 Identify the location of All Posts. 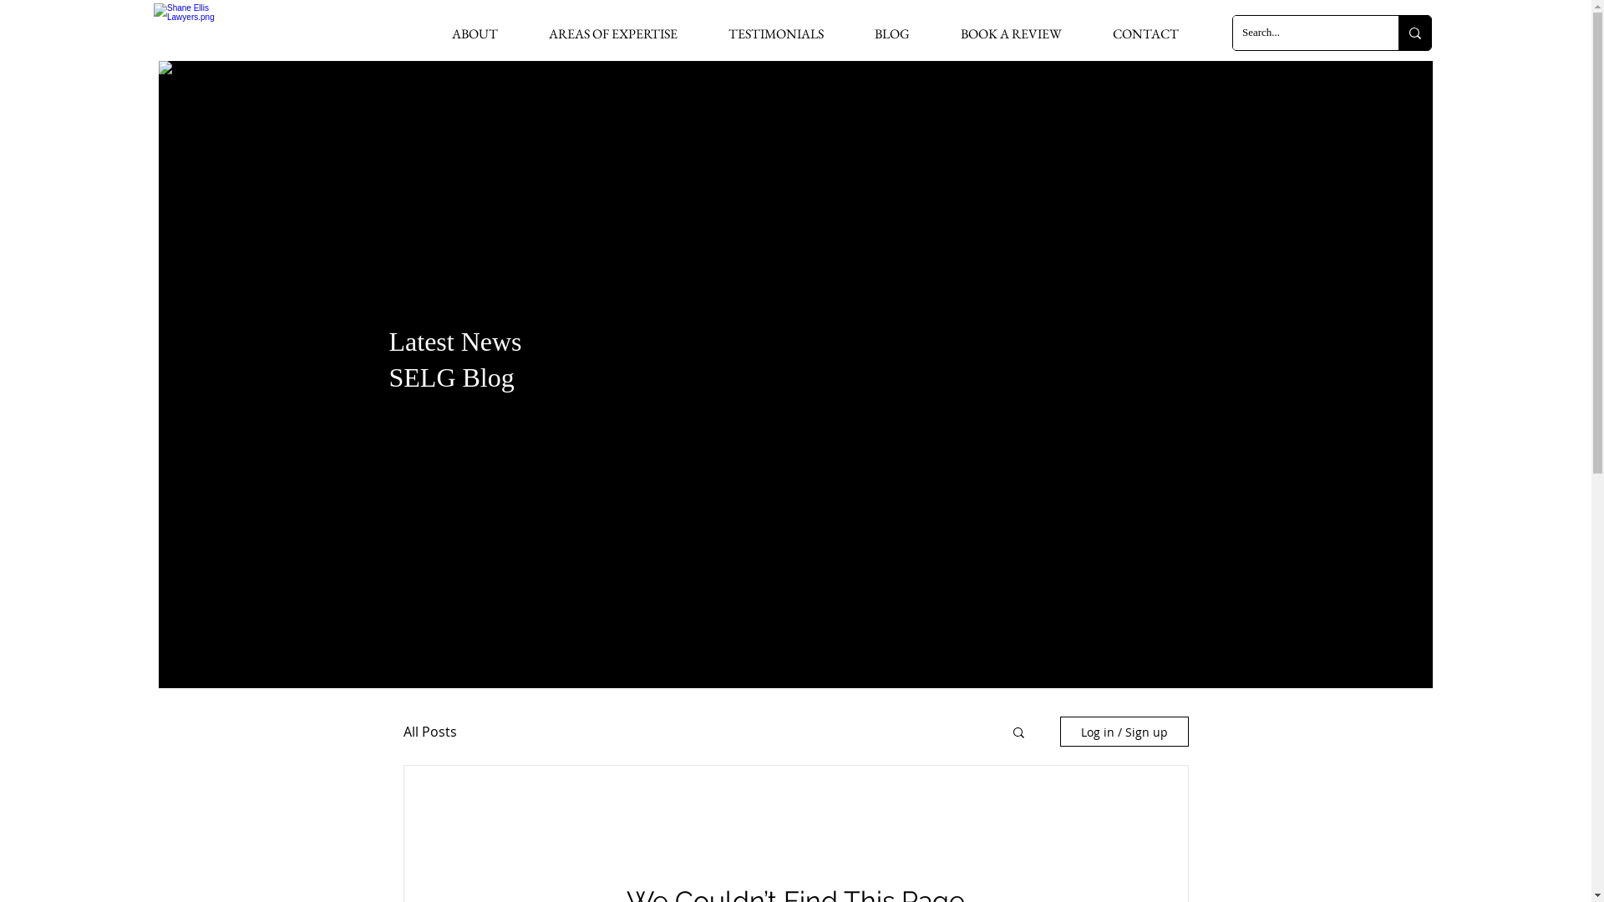
(429, 732).